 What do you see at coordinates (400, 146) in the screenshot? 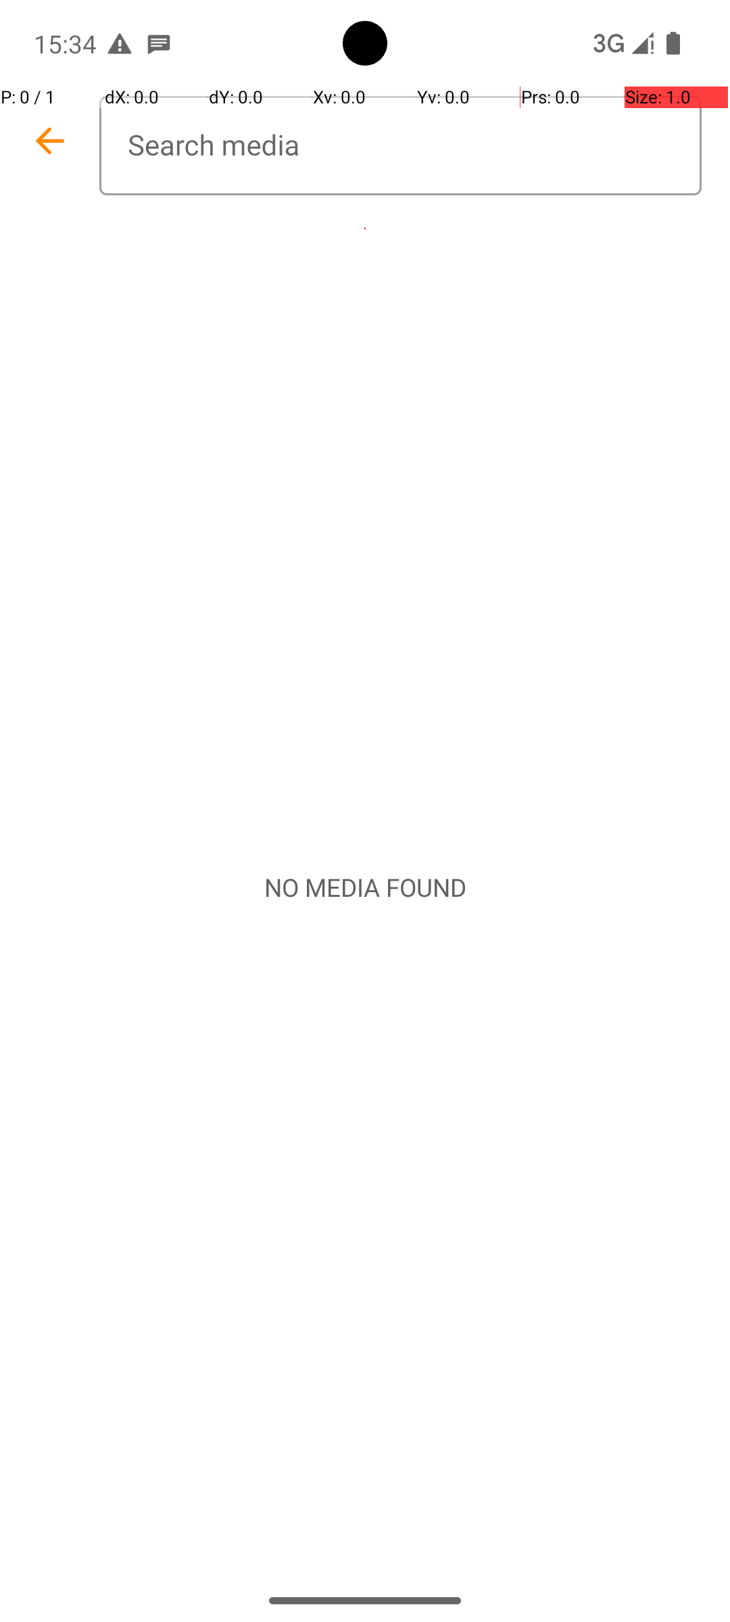
I see `Search media` at bounding box center [400, 146].